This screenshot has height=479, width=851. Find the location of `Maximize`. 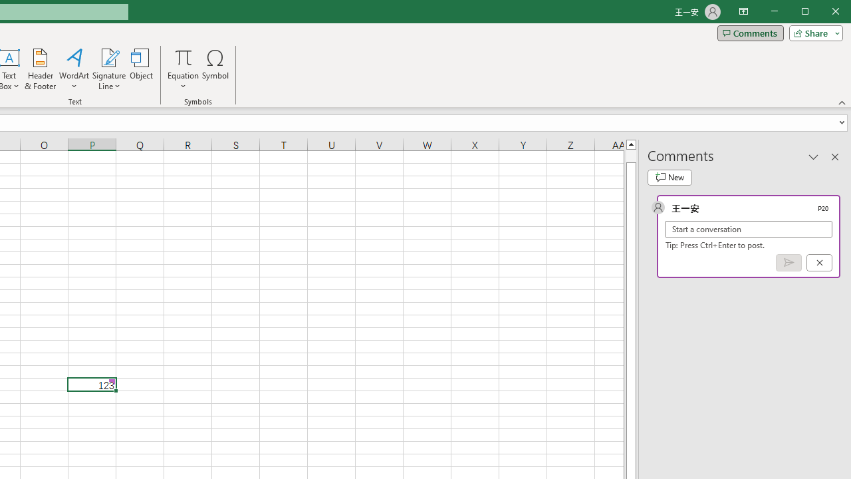

Maximize is located at coordinates (824, 12).